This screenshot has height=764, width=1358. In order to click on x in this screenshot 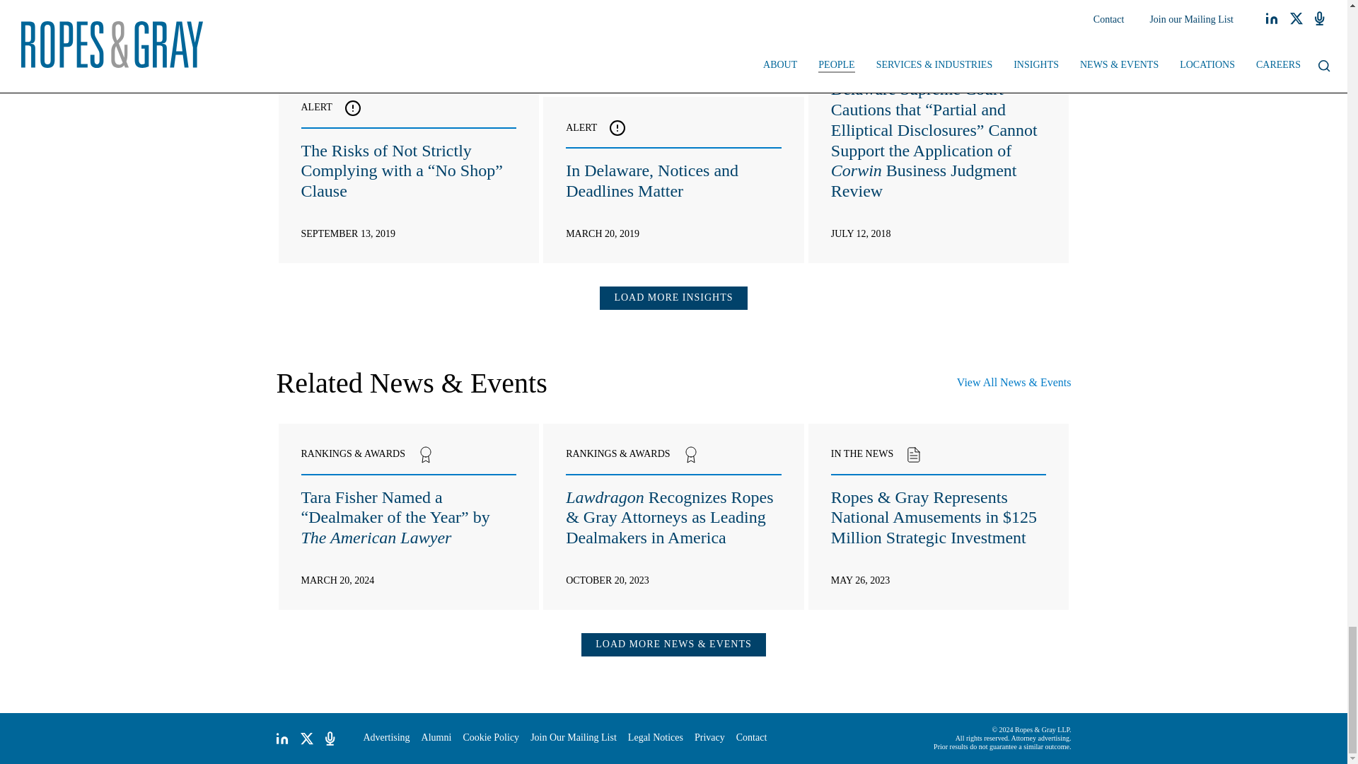, I will do `click(307, 739)`.